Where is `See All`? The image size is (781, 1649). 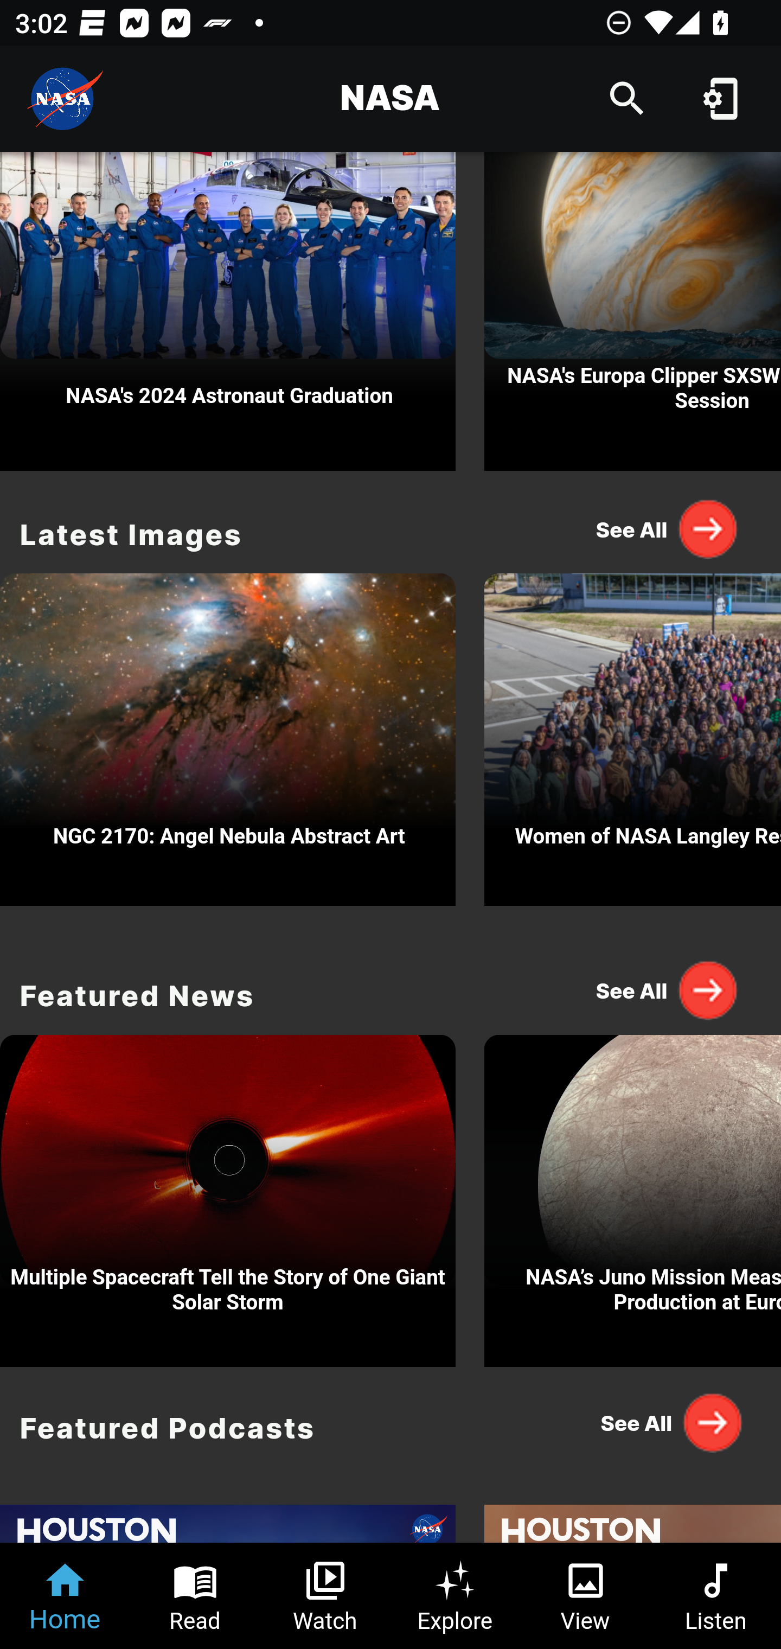 See All is located at coordinates (667, 990).